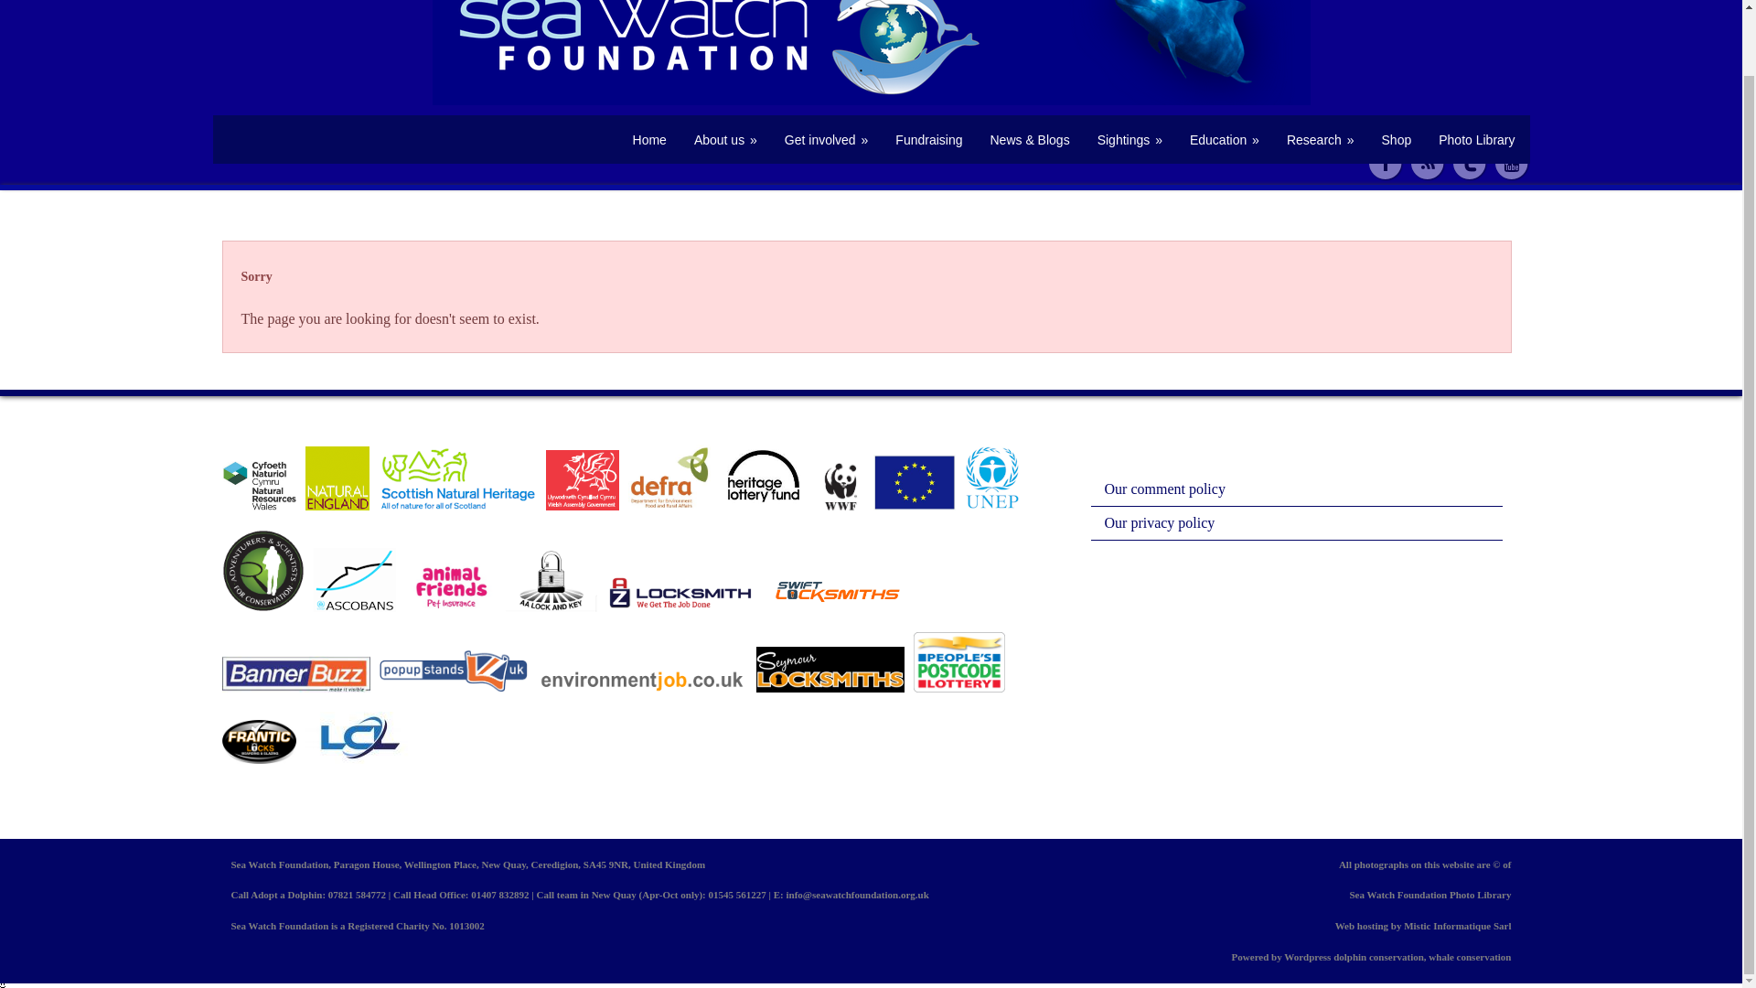  What do you see at coordinates (649, 140) in the screenshot?
I see `Sea Watch Foundation` at bounding box center [649, 140].